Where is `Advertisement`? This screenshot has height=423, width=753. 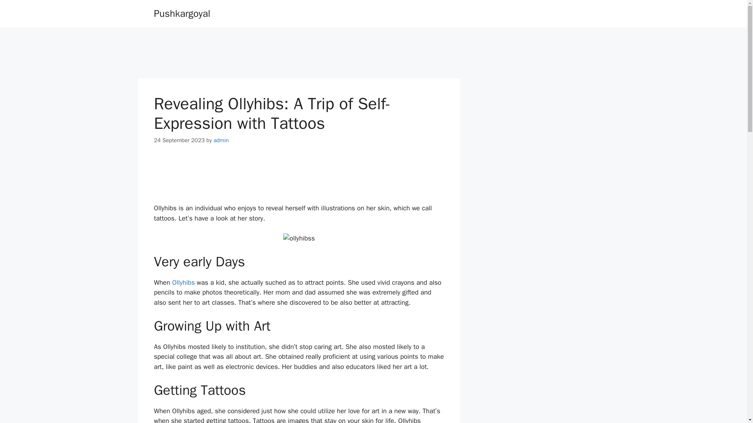
Advertisement is located at coordinates (298, 175).